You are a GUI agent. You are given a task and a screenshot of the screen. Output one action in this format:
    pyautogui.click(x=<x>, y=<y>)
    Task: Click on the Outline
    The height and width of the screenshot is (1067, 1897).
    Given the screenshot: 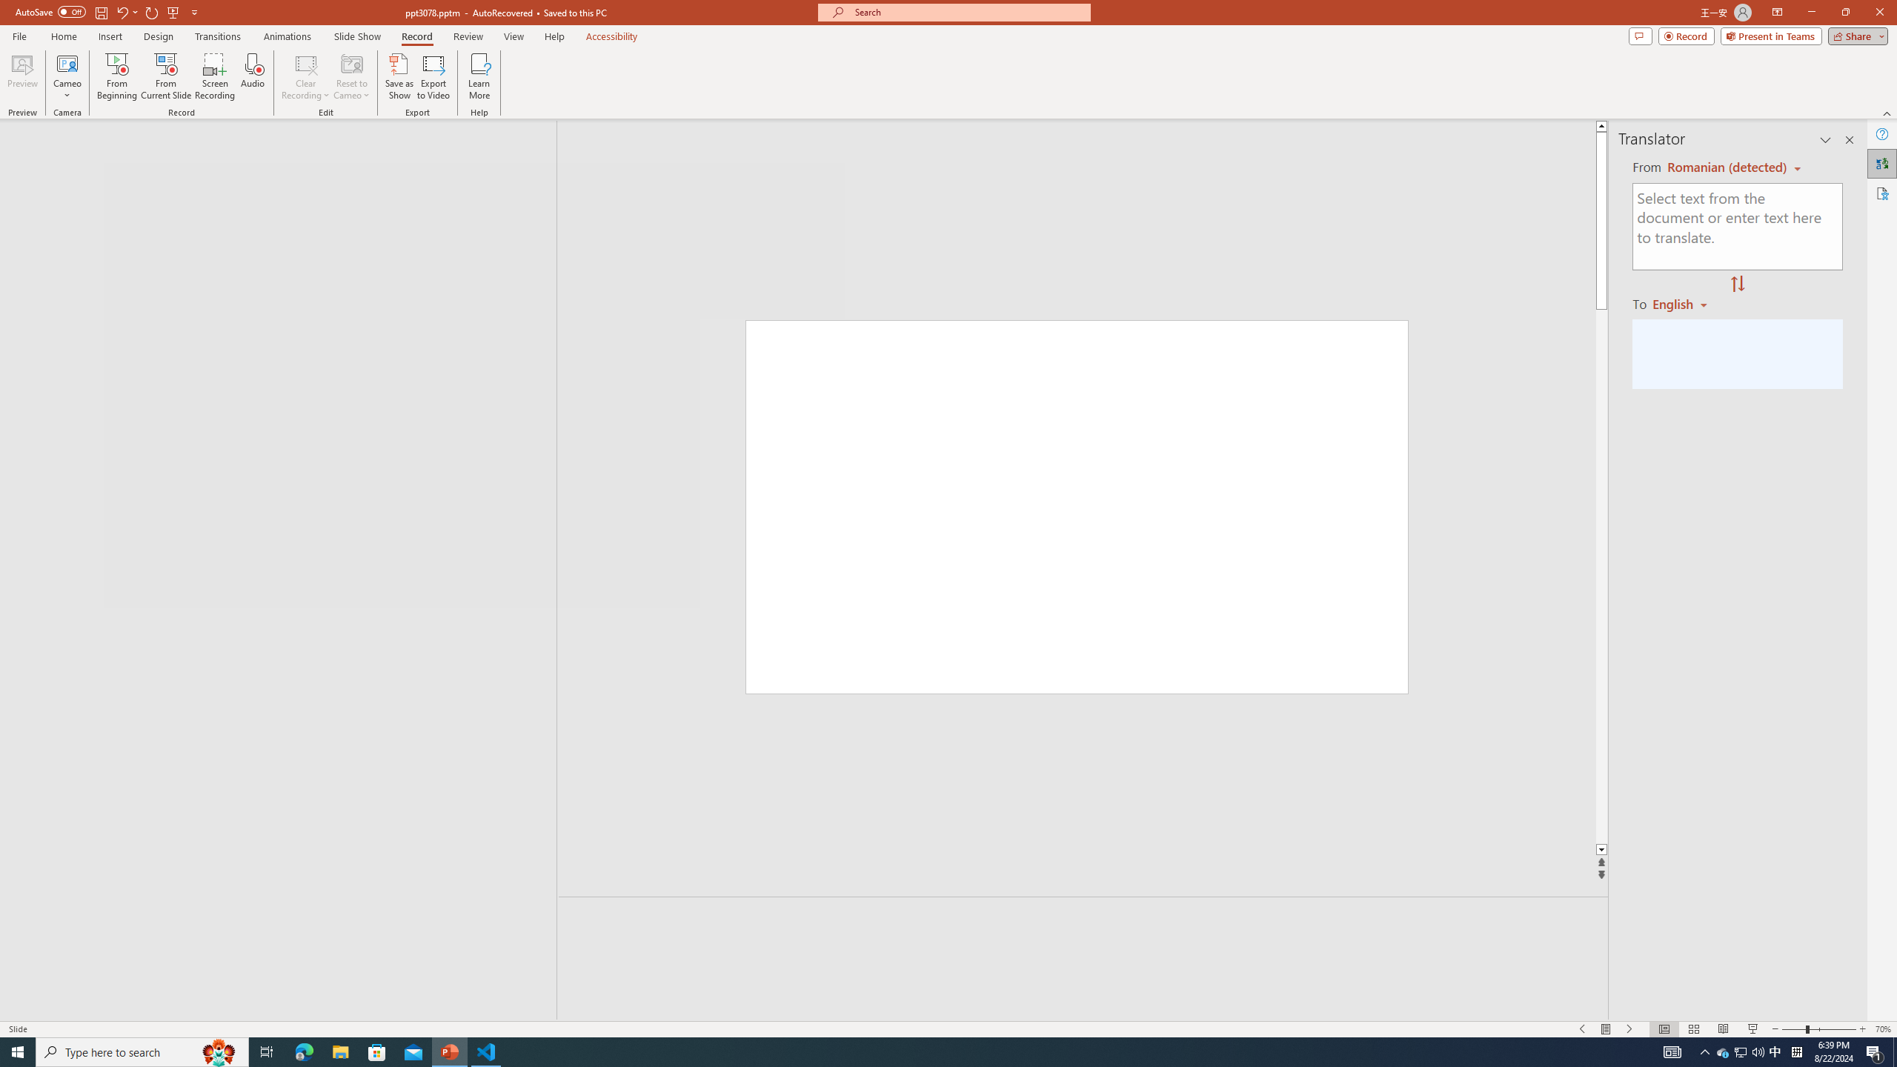 What is the action you would take?
    pyautogui.click(x=285, y=160)
    